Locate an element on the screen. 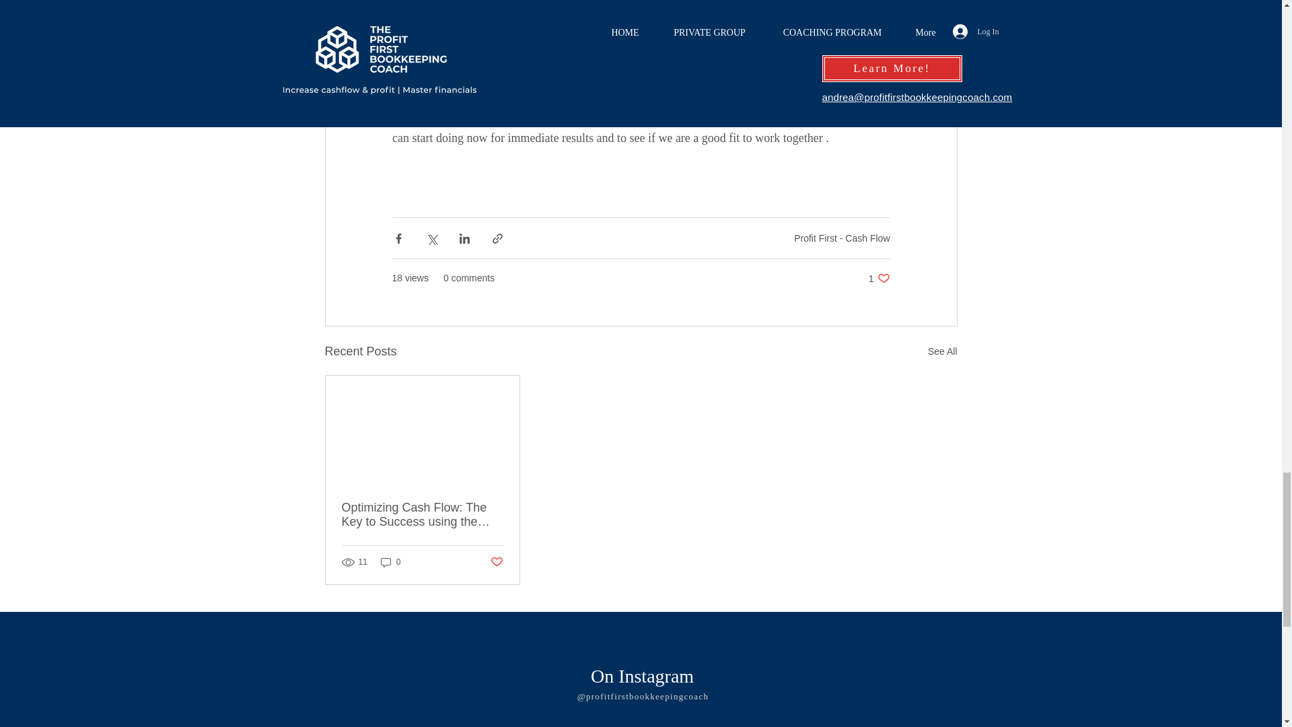 The width and height of the screenshot is (1292, 727). 0 is located at coordinates (390, 562).